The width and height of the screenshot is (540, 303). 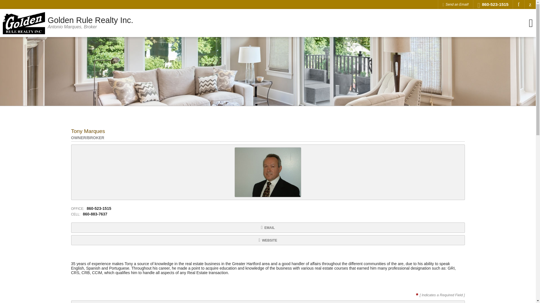 I want to click on Send an Email!, so click(x=455, y=4).